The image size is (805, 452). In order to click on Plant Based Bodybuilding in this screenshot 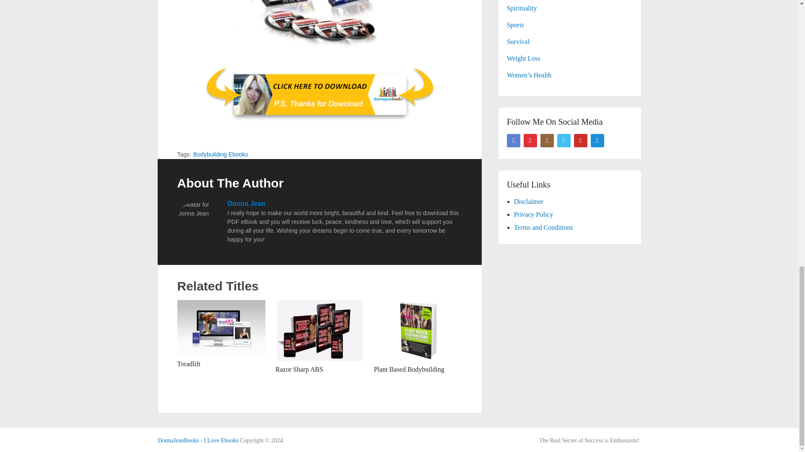, I will do `click(418, 330)`.